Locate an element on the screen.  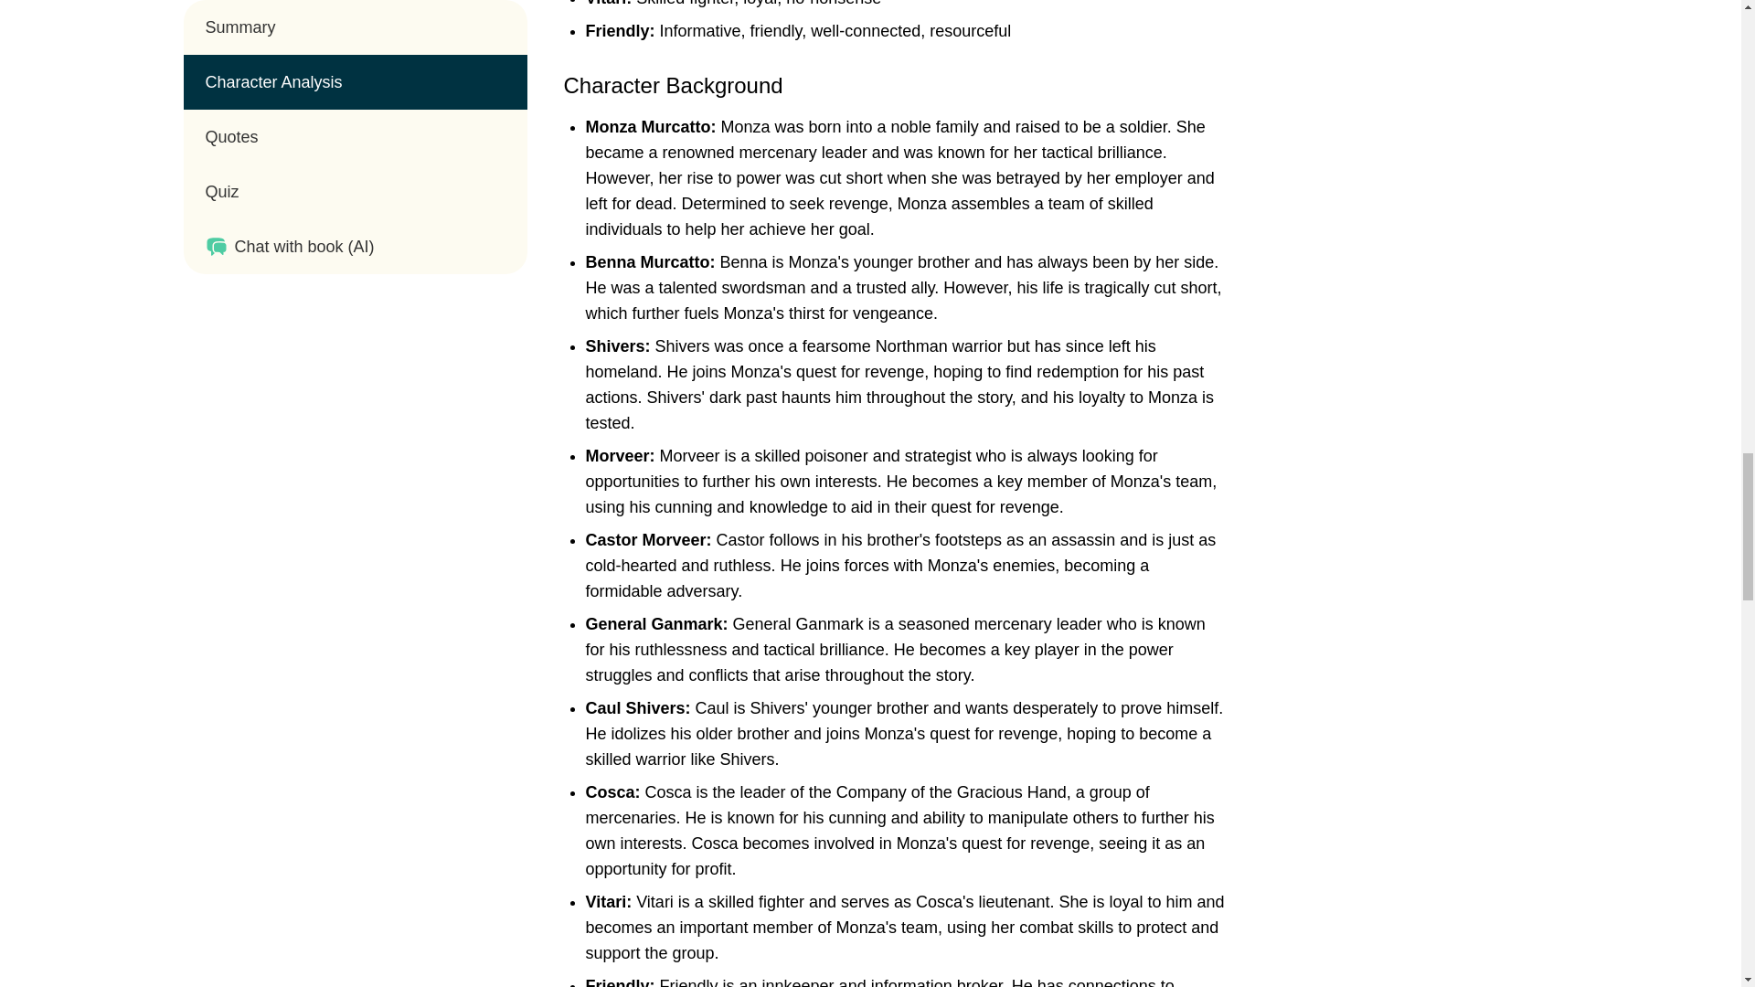
Character Background is located at coordinates (673, 84).